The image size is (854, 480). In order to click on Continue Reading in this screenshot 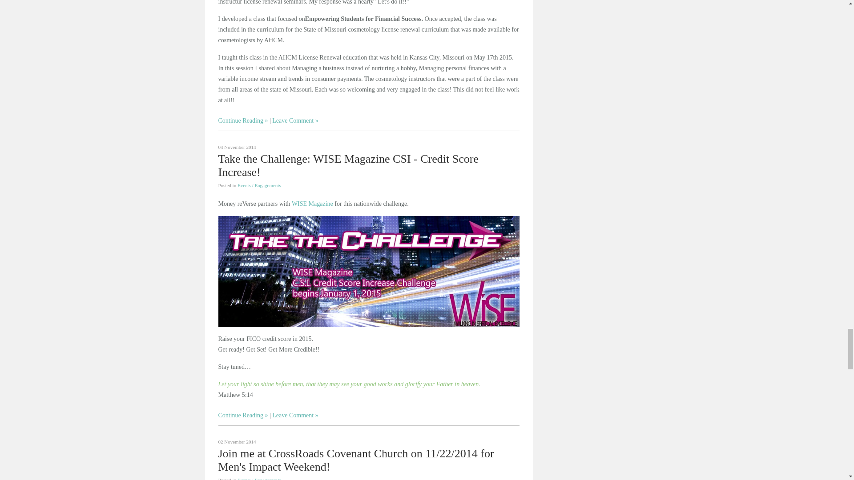, I will do `click(243, 120)`.